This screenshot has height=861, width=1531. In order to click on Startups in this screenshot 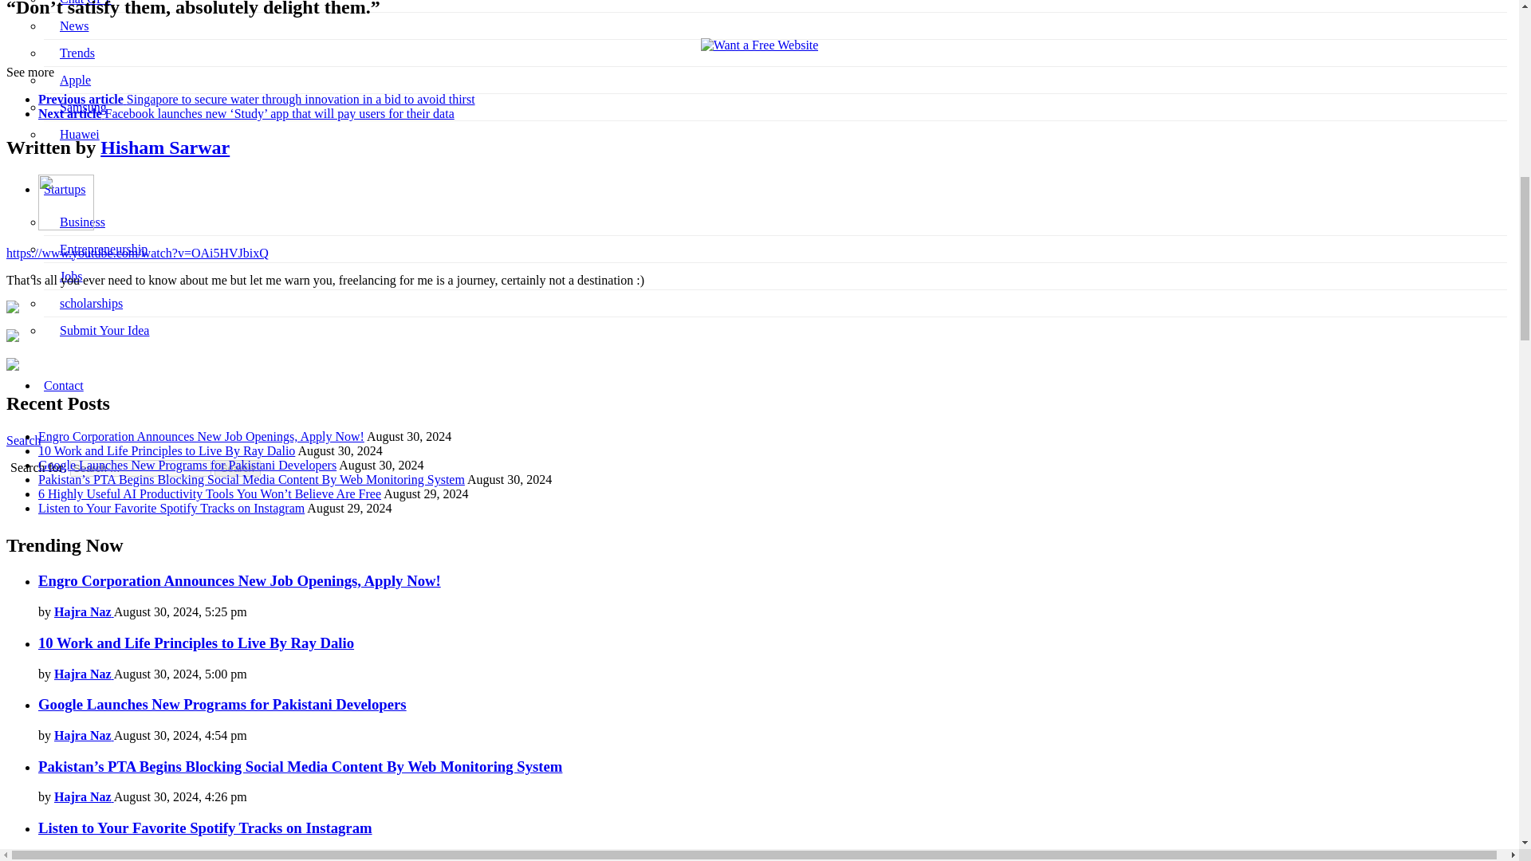, I will do `click(65, 189)`.